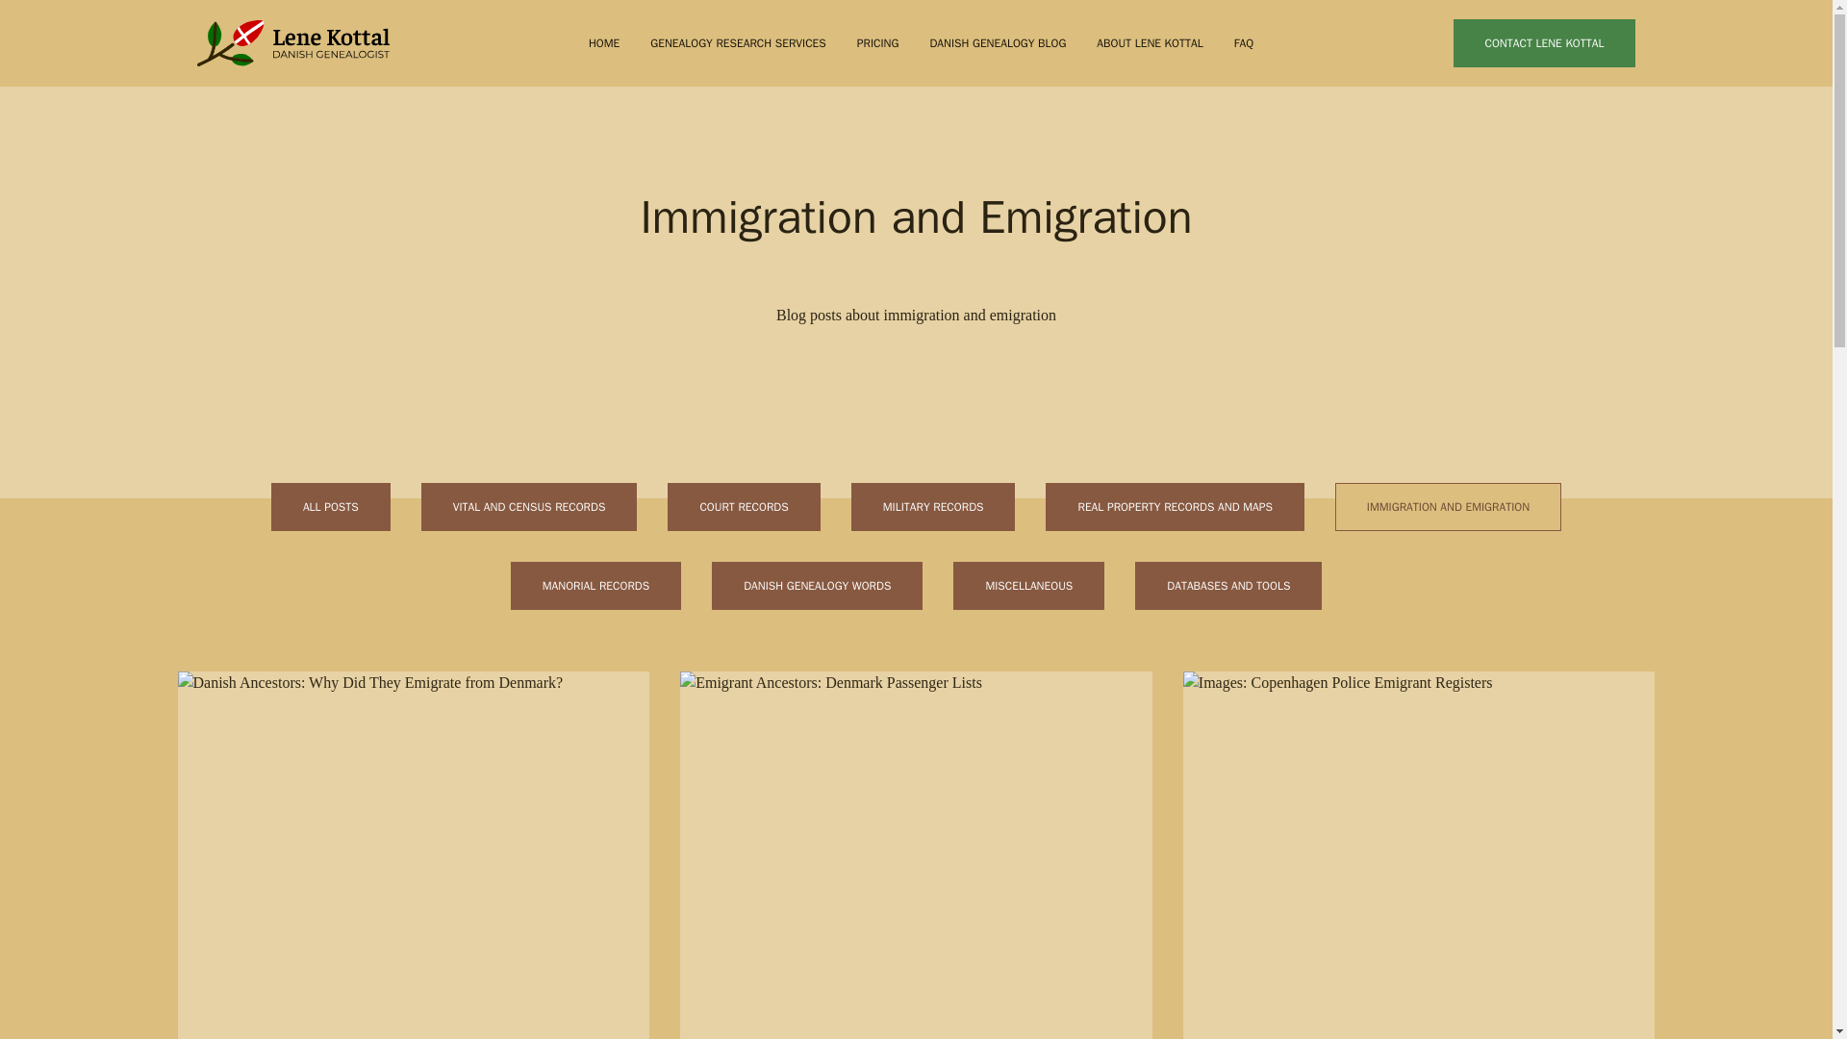  I want to click on PRICING, so click(877, 42).